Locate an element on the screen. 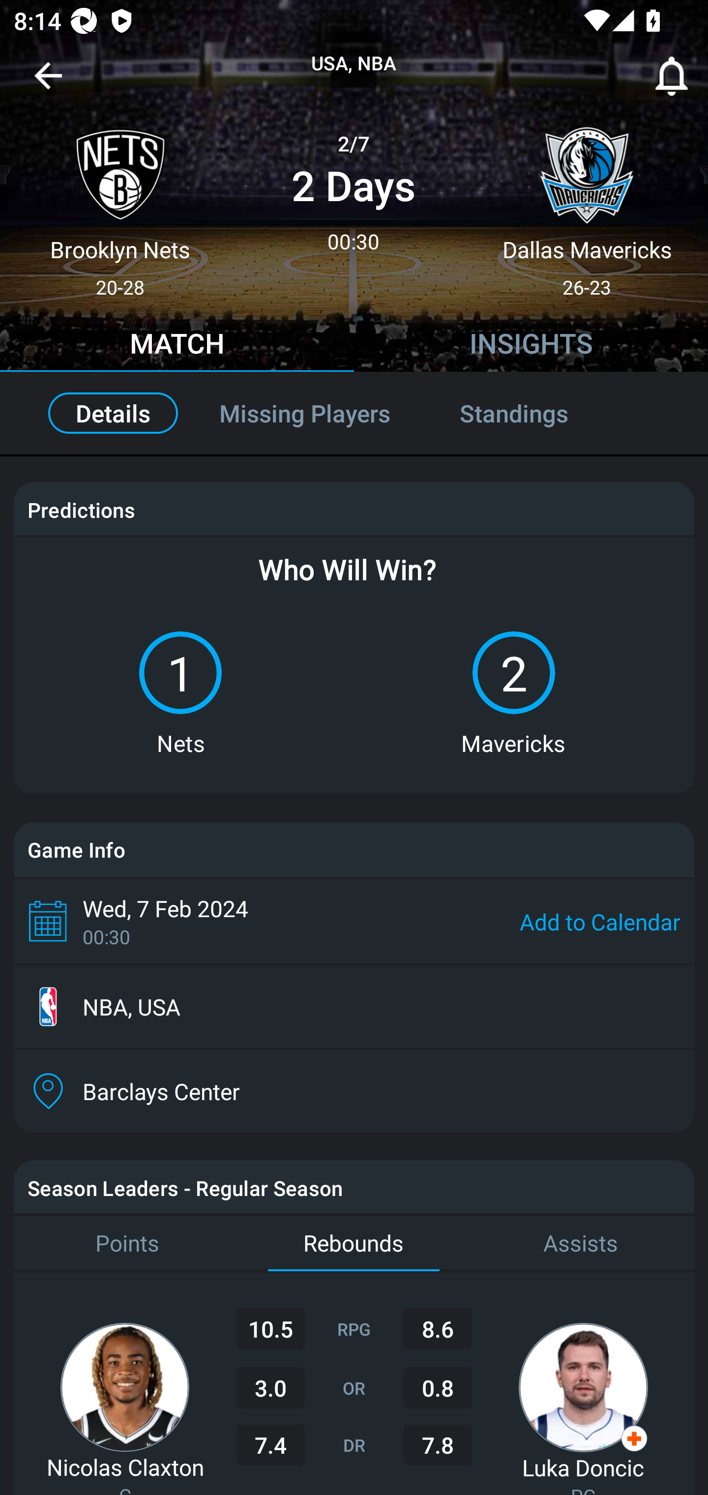 This screenshot has width=708, height=1495. Wed, 7 Feb 2024 00:30 Add to Calendar is located at coordinates (354, 921).